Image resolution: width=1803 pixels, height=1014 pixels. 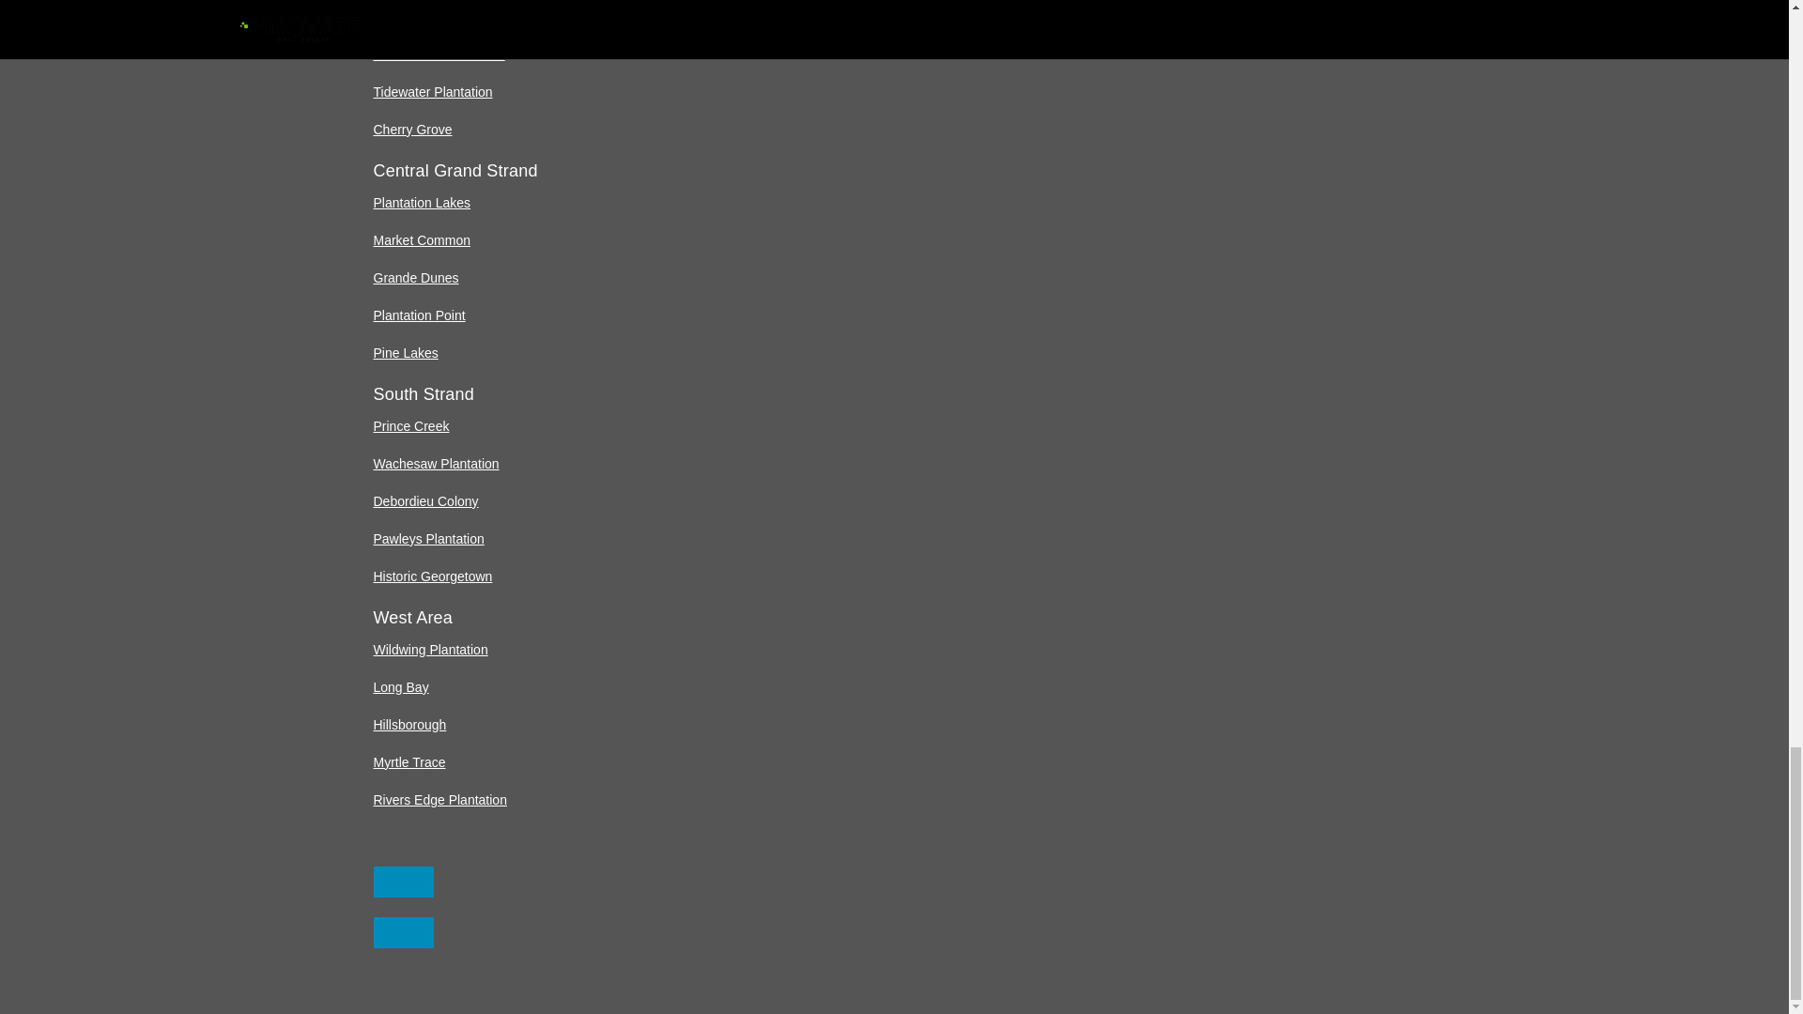 I want to click on Available Market Common Real Estate, so click(x=422, y=240).